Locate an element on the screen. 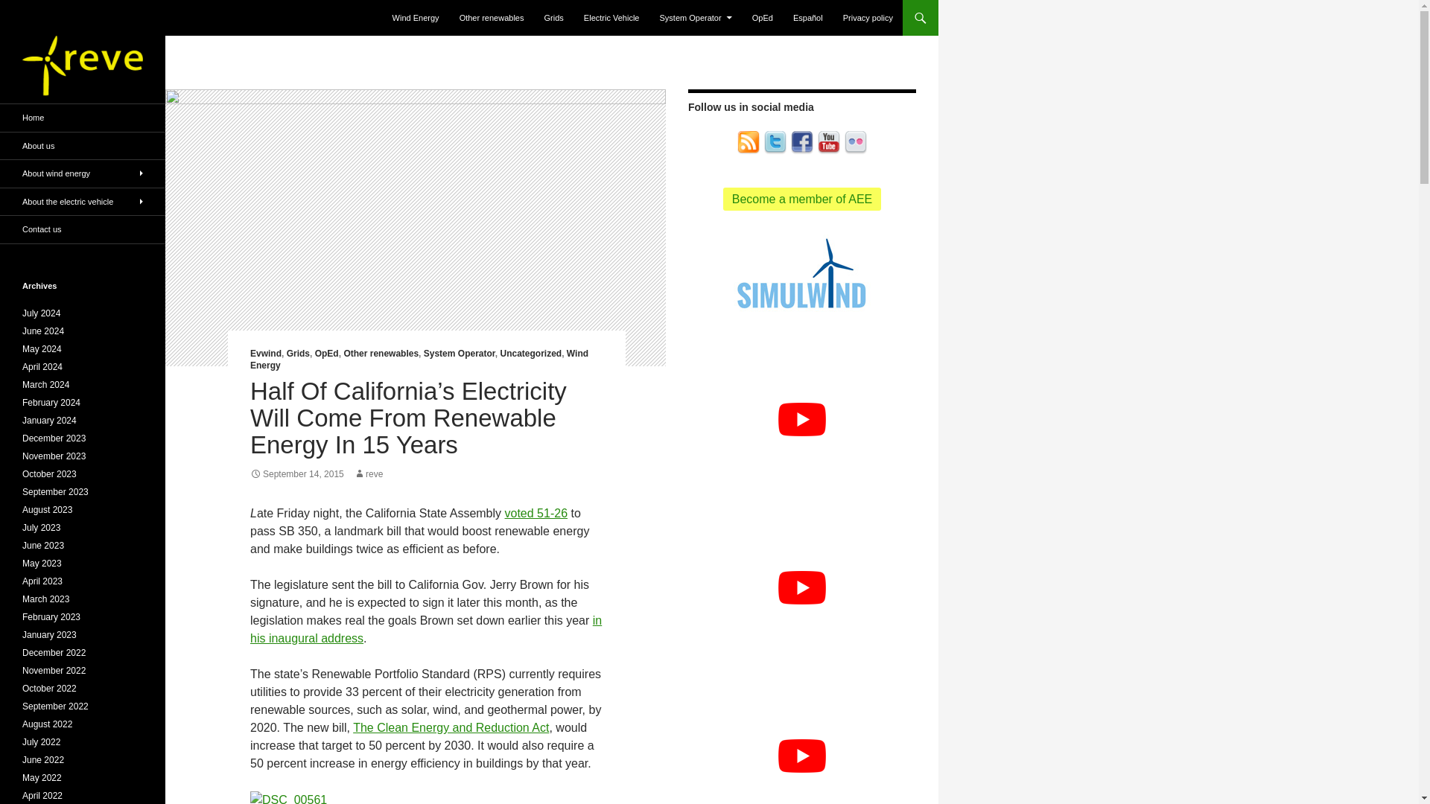 Image resolution: width=1430 pixels, height=804 pixels. September 14, 2015 is located at coordinates (297, 473).